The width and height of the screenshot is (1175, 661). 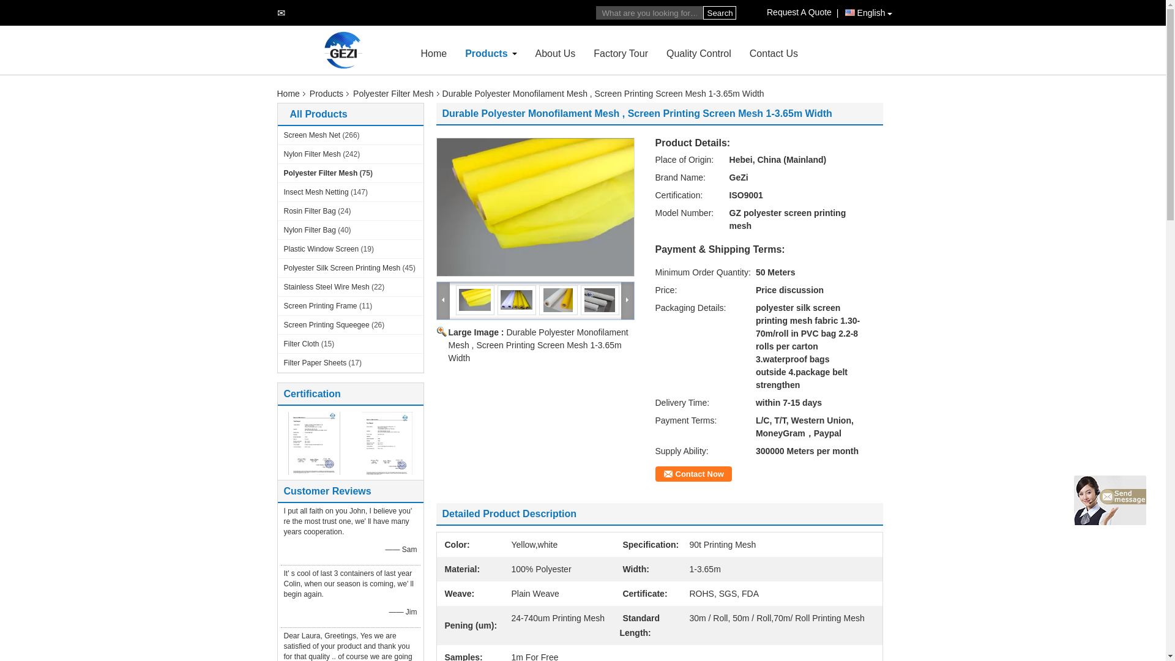 What do you see at coordinates (434, 53) in the screenshot?
I see `Home` at bounding box center [434, 53].